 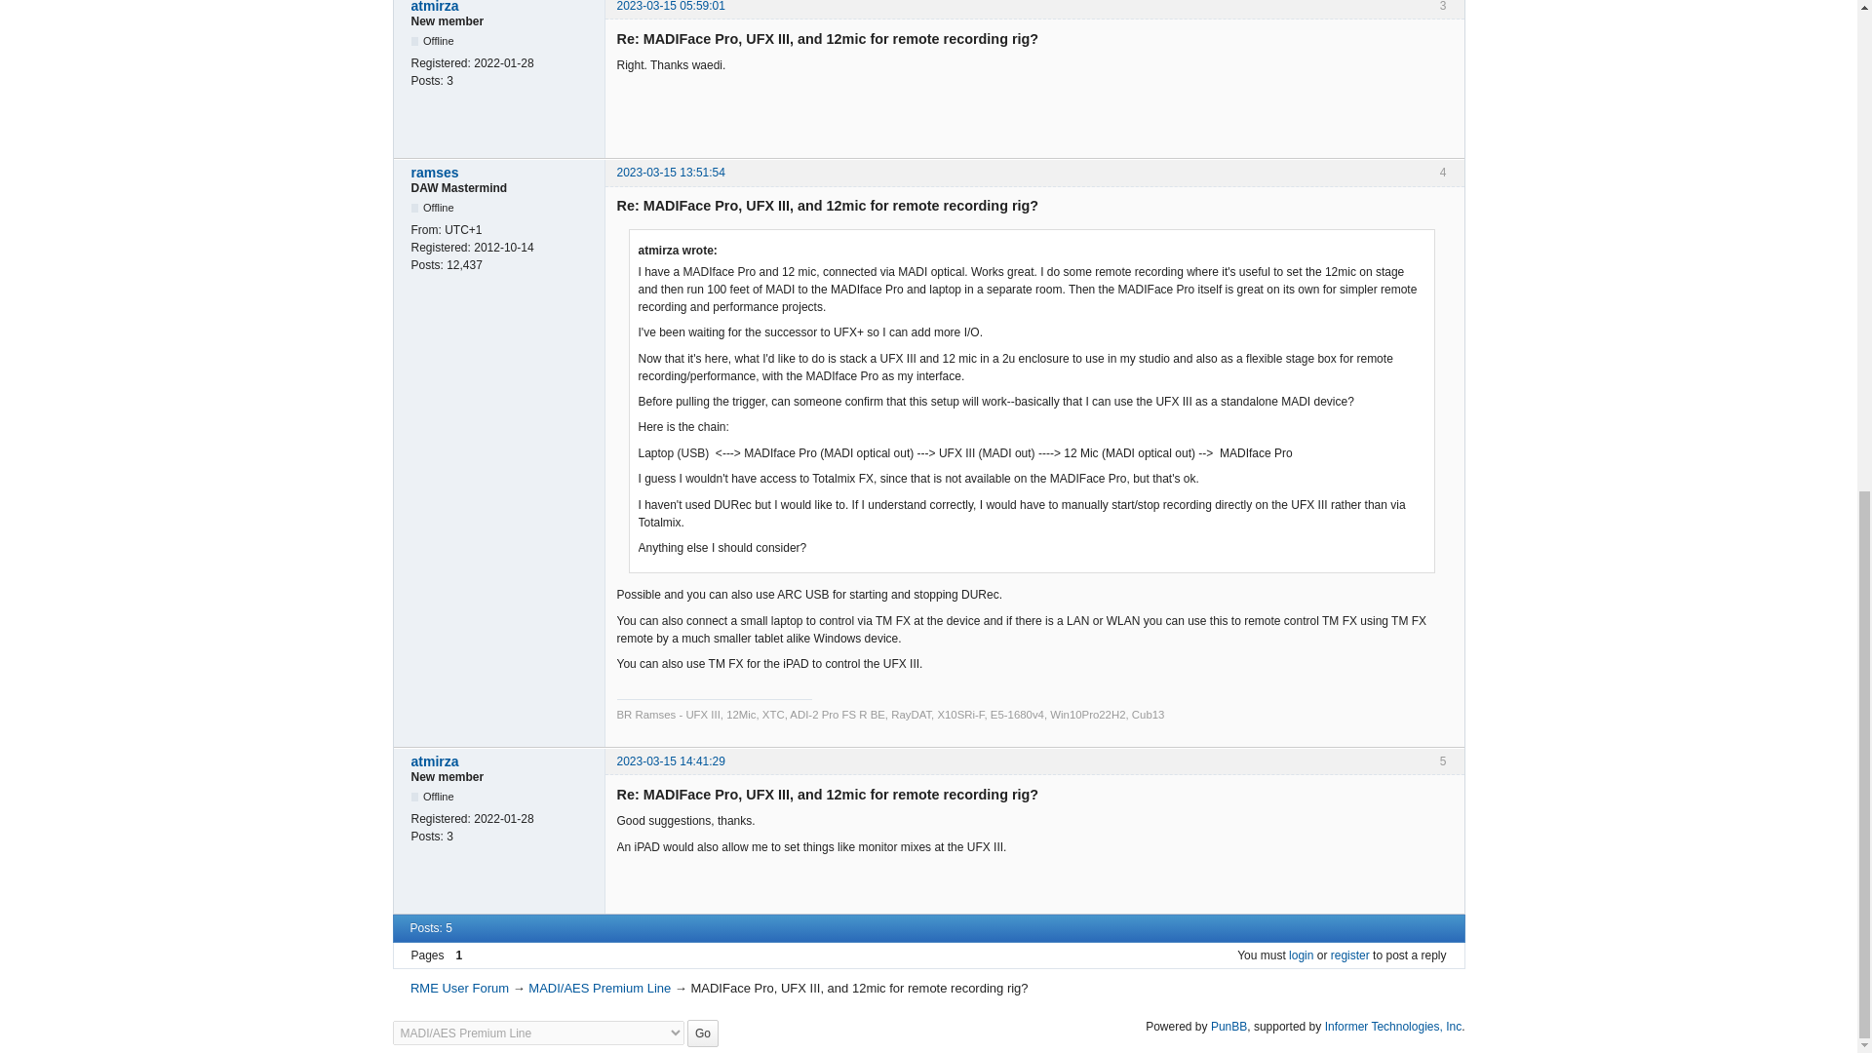 I want to click on Go, so click(x=702, y=1033).